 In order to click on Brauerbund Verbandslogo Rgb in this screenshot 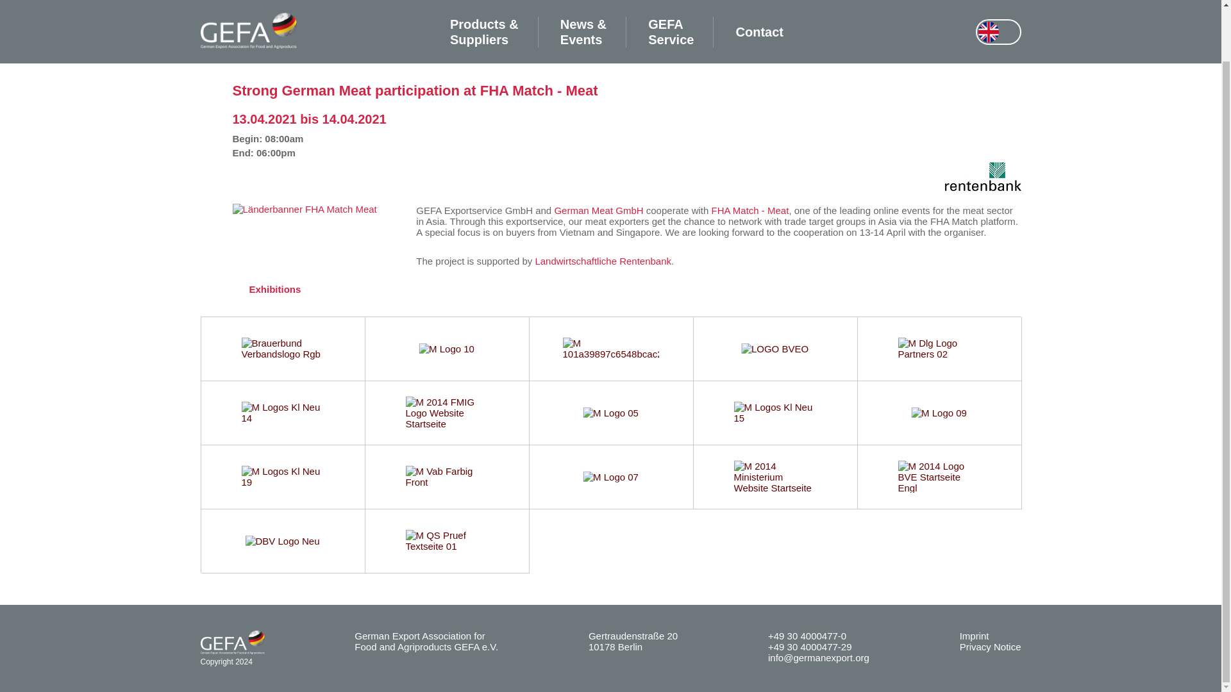, I will do `click(282, 349)`.